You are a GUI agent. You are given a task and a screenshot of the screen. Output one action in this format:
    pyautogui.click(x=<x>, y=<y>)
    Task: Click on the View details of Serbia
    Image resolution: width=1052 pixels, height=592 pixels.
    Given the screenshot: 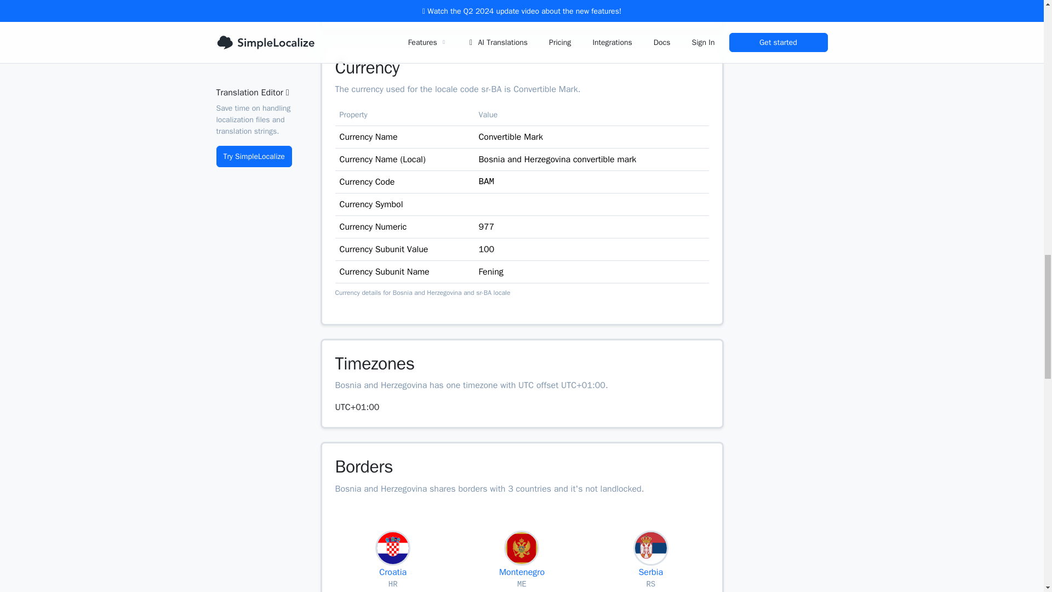 What is the action you would take?
    pyautogui.click(x=393, y=566)
    